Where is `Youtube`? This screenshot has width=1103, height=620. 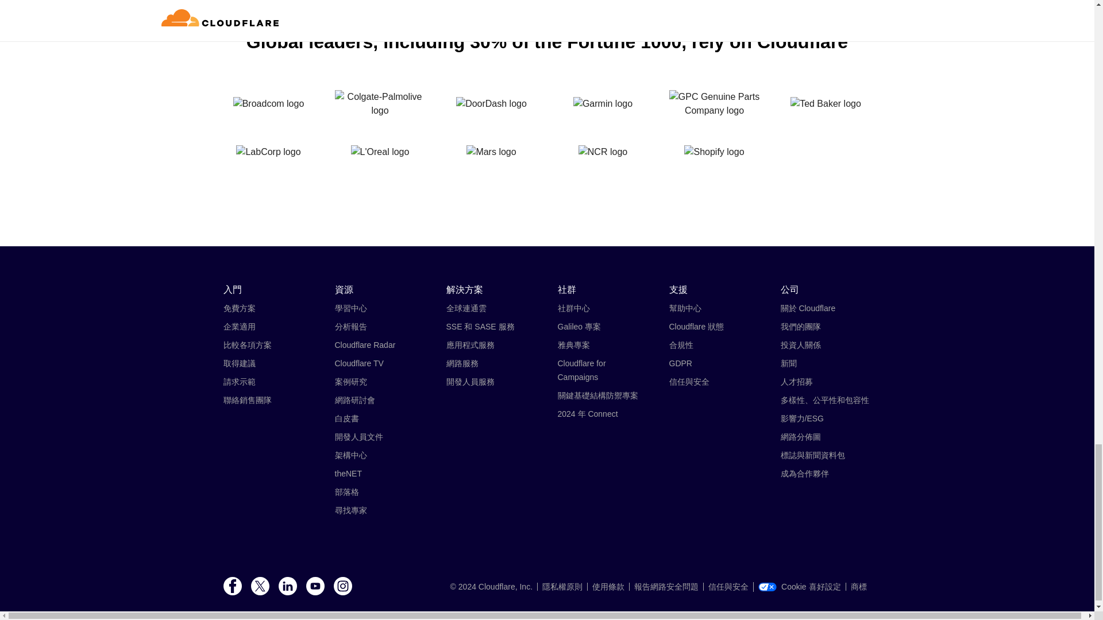
Youtube is located at coordinates (315, 587).